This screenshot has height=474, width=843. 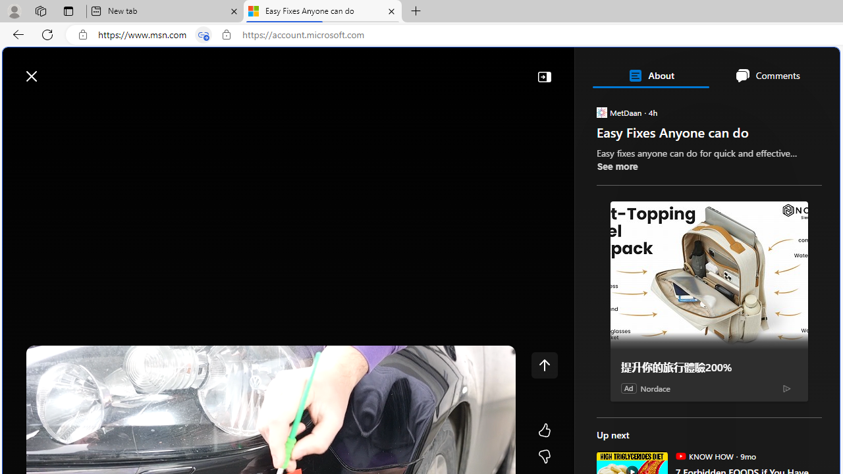 I want to click on Open settings, so click(x=810, y=69).